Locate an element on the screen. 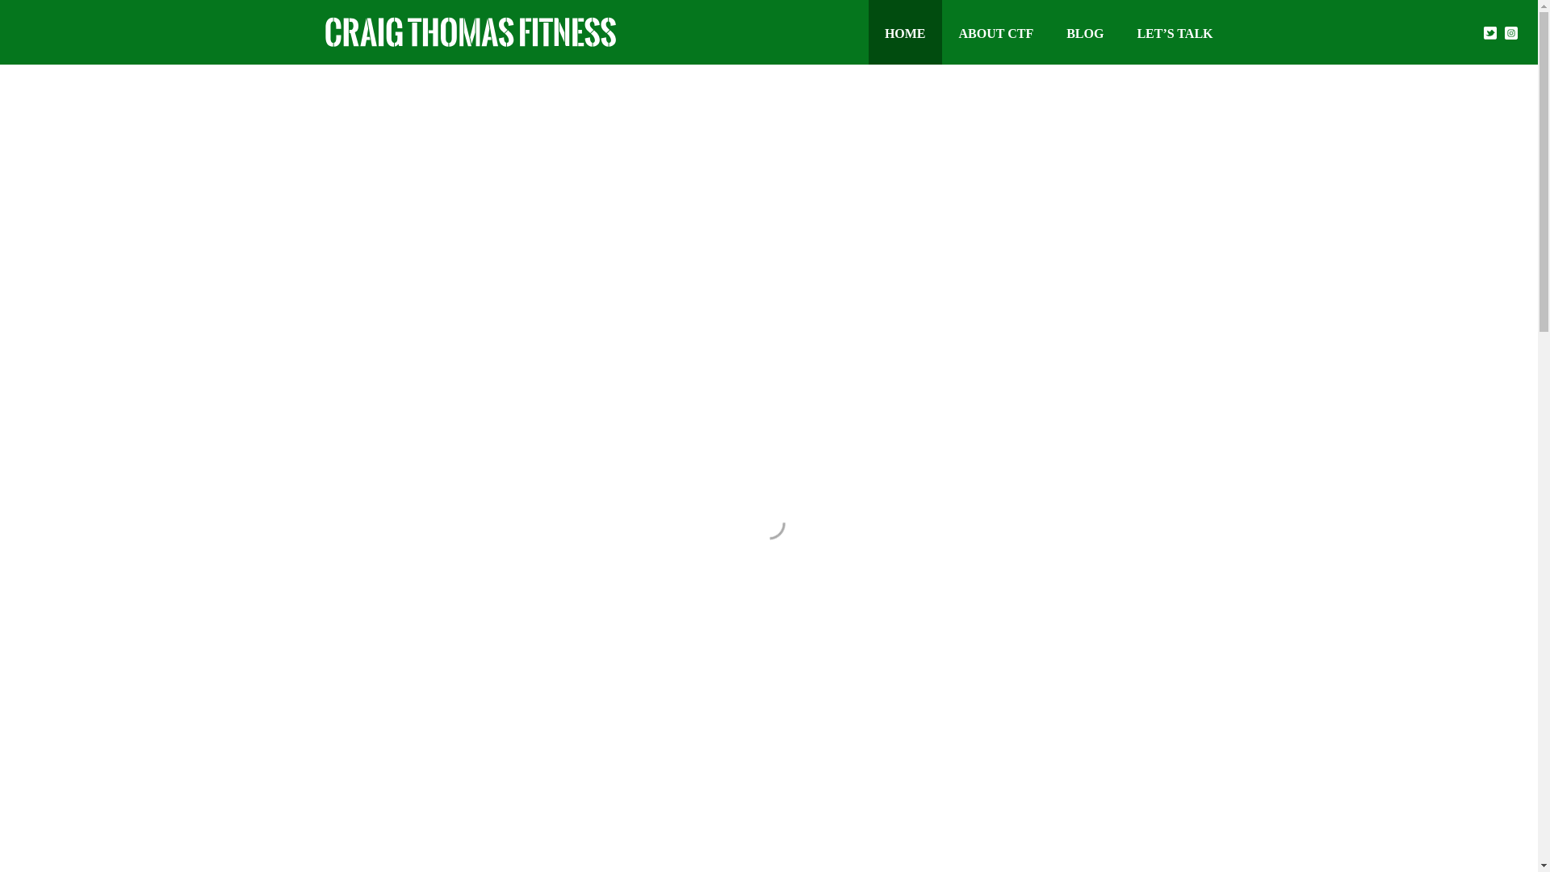 Image resolution: width=1550 pixels, height=872 pixels. BLOG is located at coordinates (1085, 32).